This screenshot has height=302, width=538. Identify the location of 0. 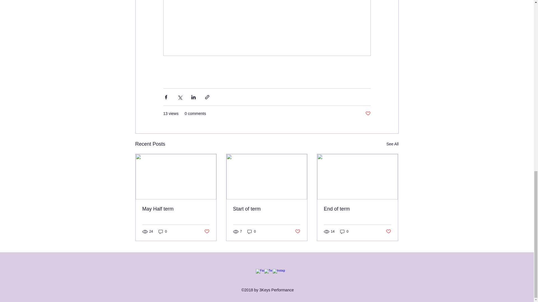
(163, 232).